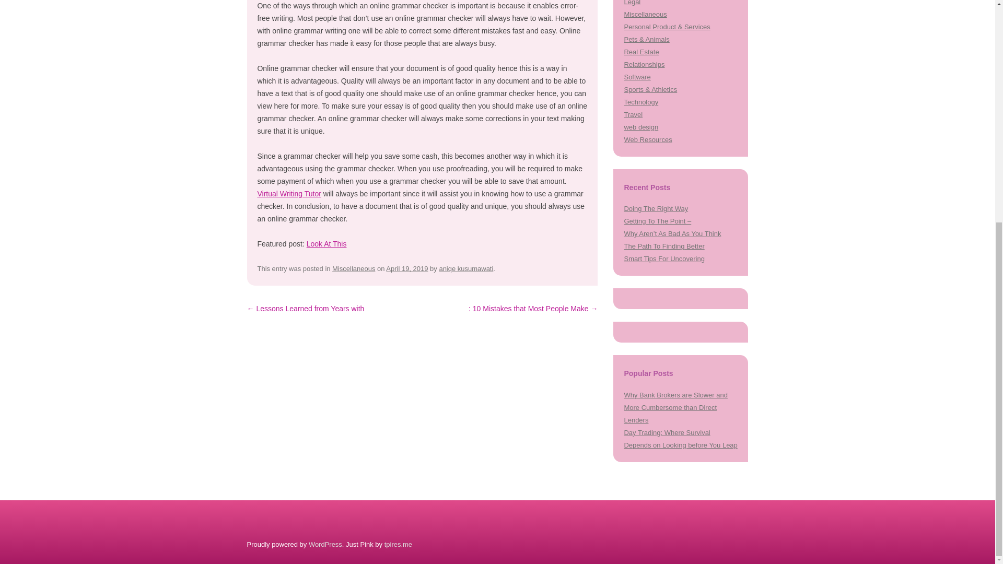 Image resolution: width=1003 pixels, height=564 pixels. What do you see at coordinates (640, 127) in the screenshot?
I see `web design` at bounding box center [640, 127].